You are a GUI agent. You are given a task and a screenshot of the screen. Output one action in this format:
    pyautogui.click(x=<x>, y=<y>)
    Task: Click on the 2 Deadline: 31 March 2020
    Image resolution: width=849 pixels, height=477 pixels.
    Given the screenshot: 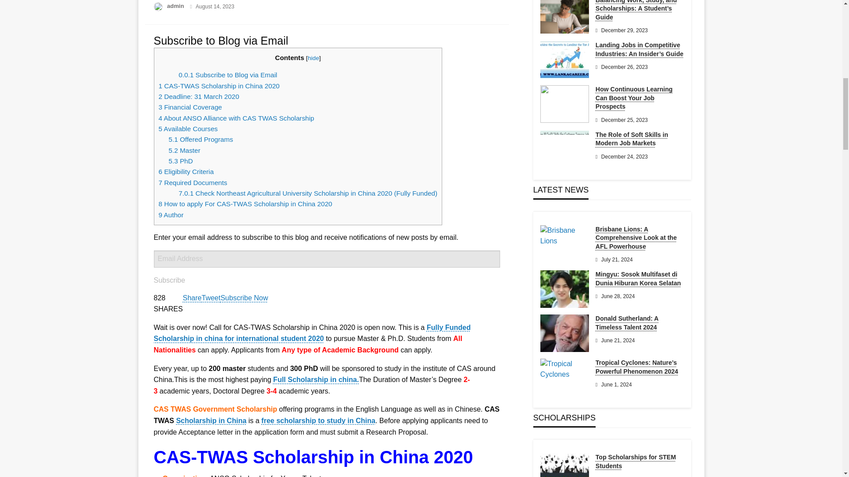 What is the action you would take?
    pyautogui.click(x=198, y=96)
    